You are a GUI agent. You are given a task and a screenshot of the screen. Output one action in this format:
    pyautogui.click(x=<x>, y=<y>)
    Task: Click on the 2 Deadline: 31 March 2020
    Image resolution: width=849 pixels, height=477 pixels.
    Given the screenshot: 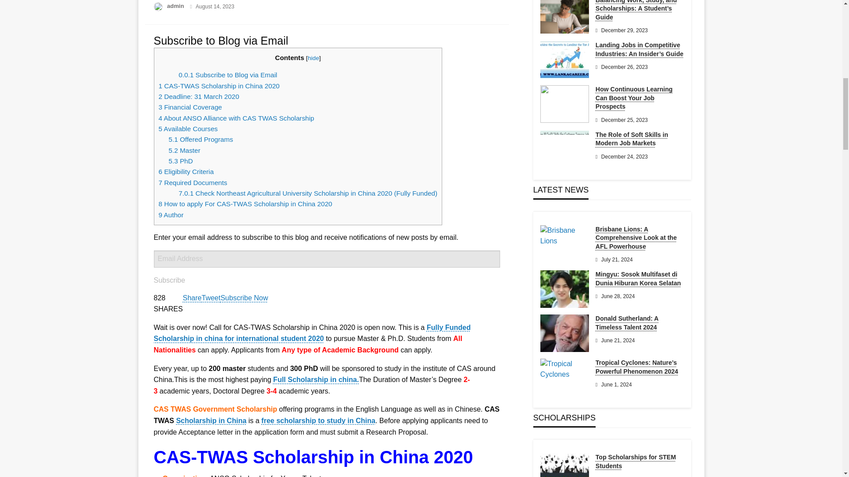 What is the action you would take?
    pyautogui.click(x=198, y=96)
    